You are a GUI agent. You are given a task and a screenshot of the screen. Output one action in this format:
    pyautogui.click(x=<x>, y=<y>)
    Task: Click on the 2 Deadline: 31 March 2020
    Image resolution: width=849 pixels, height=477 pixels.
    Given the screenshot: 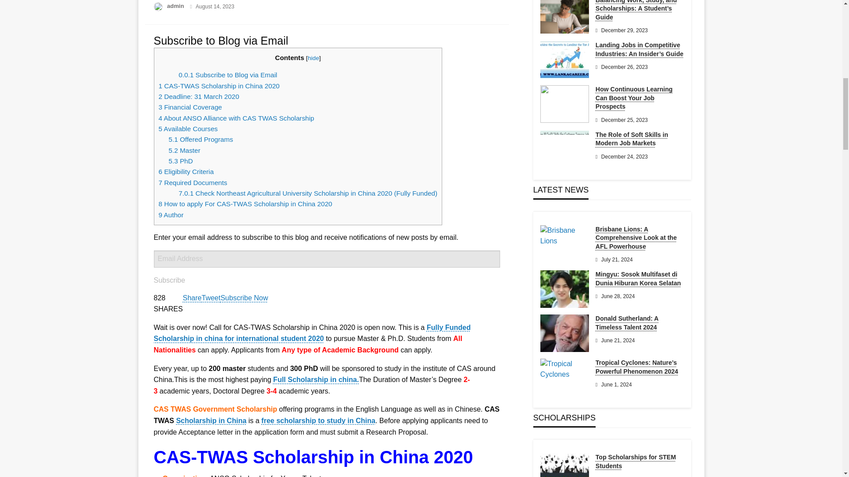 What is the action you would take?
    pyautogui.click(x=198, y=96)
    